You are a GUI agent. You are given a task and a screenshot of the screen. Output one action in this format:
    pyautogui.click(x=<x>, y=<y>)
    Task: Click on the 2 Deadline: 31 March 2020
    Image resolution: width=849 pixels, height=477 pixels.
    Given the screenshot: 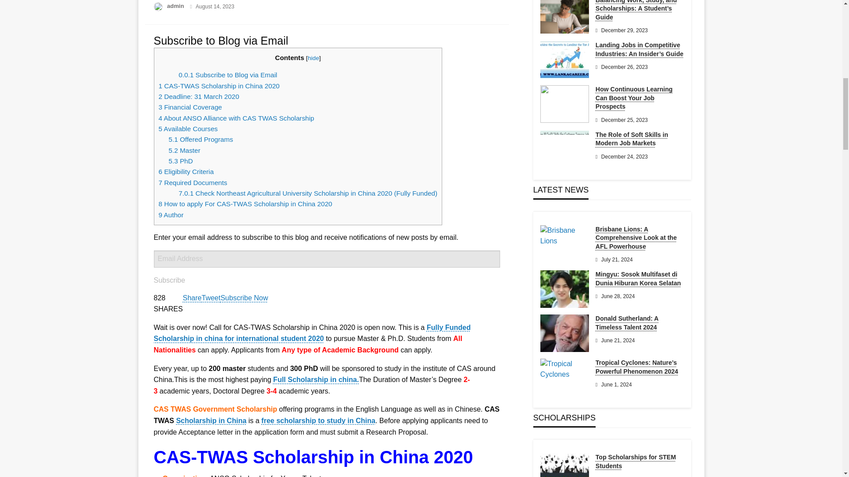 What is the action you would take?
    pyautogui.click(x=198, y=96)
    